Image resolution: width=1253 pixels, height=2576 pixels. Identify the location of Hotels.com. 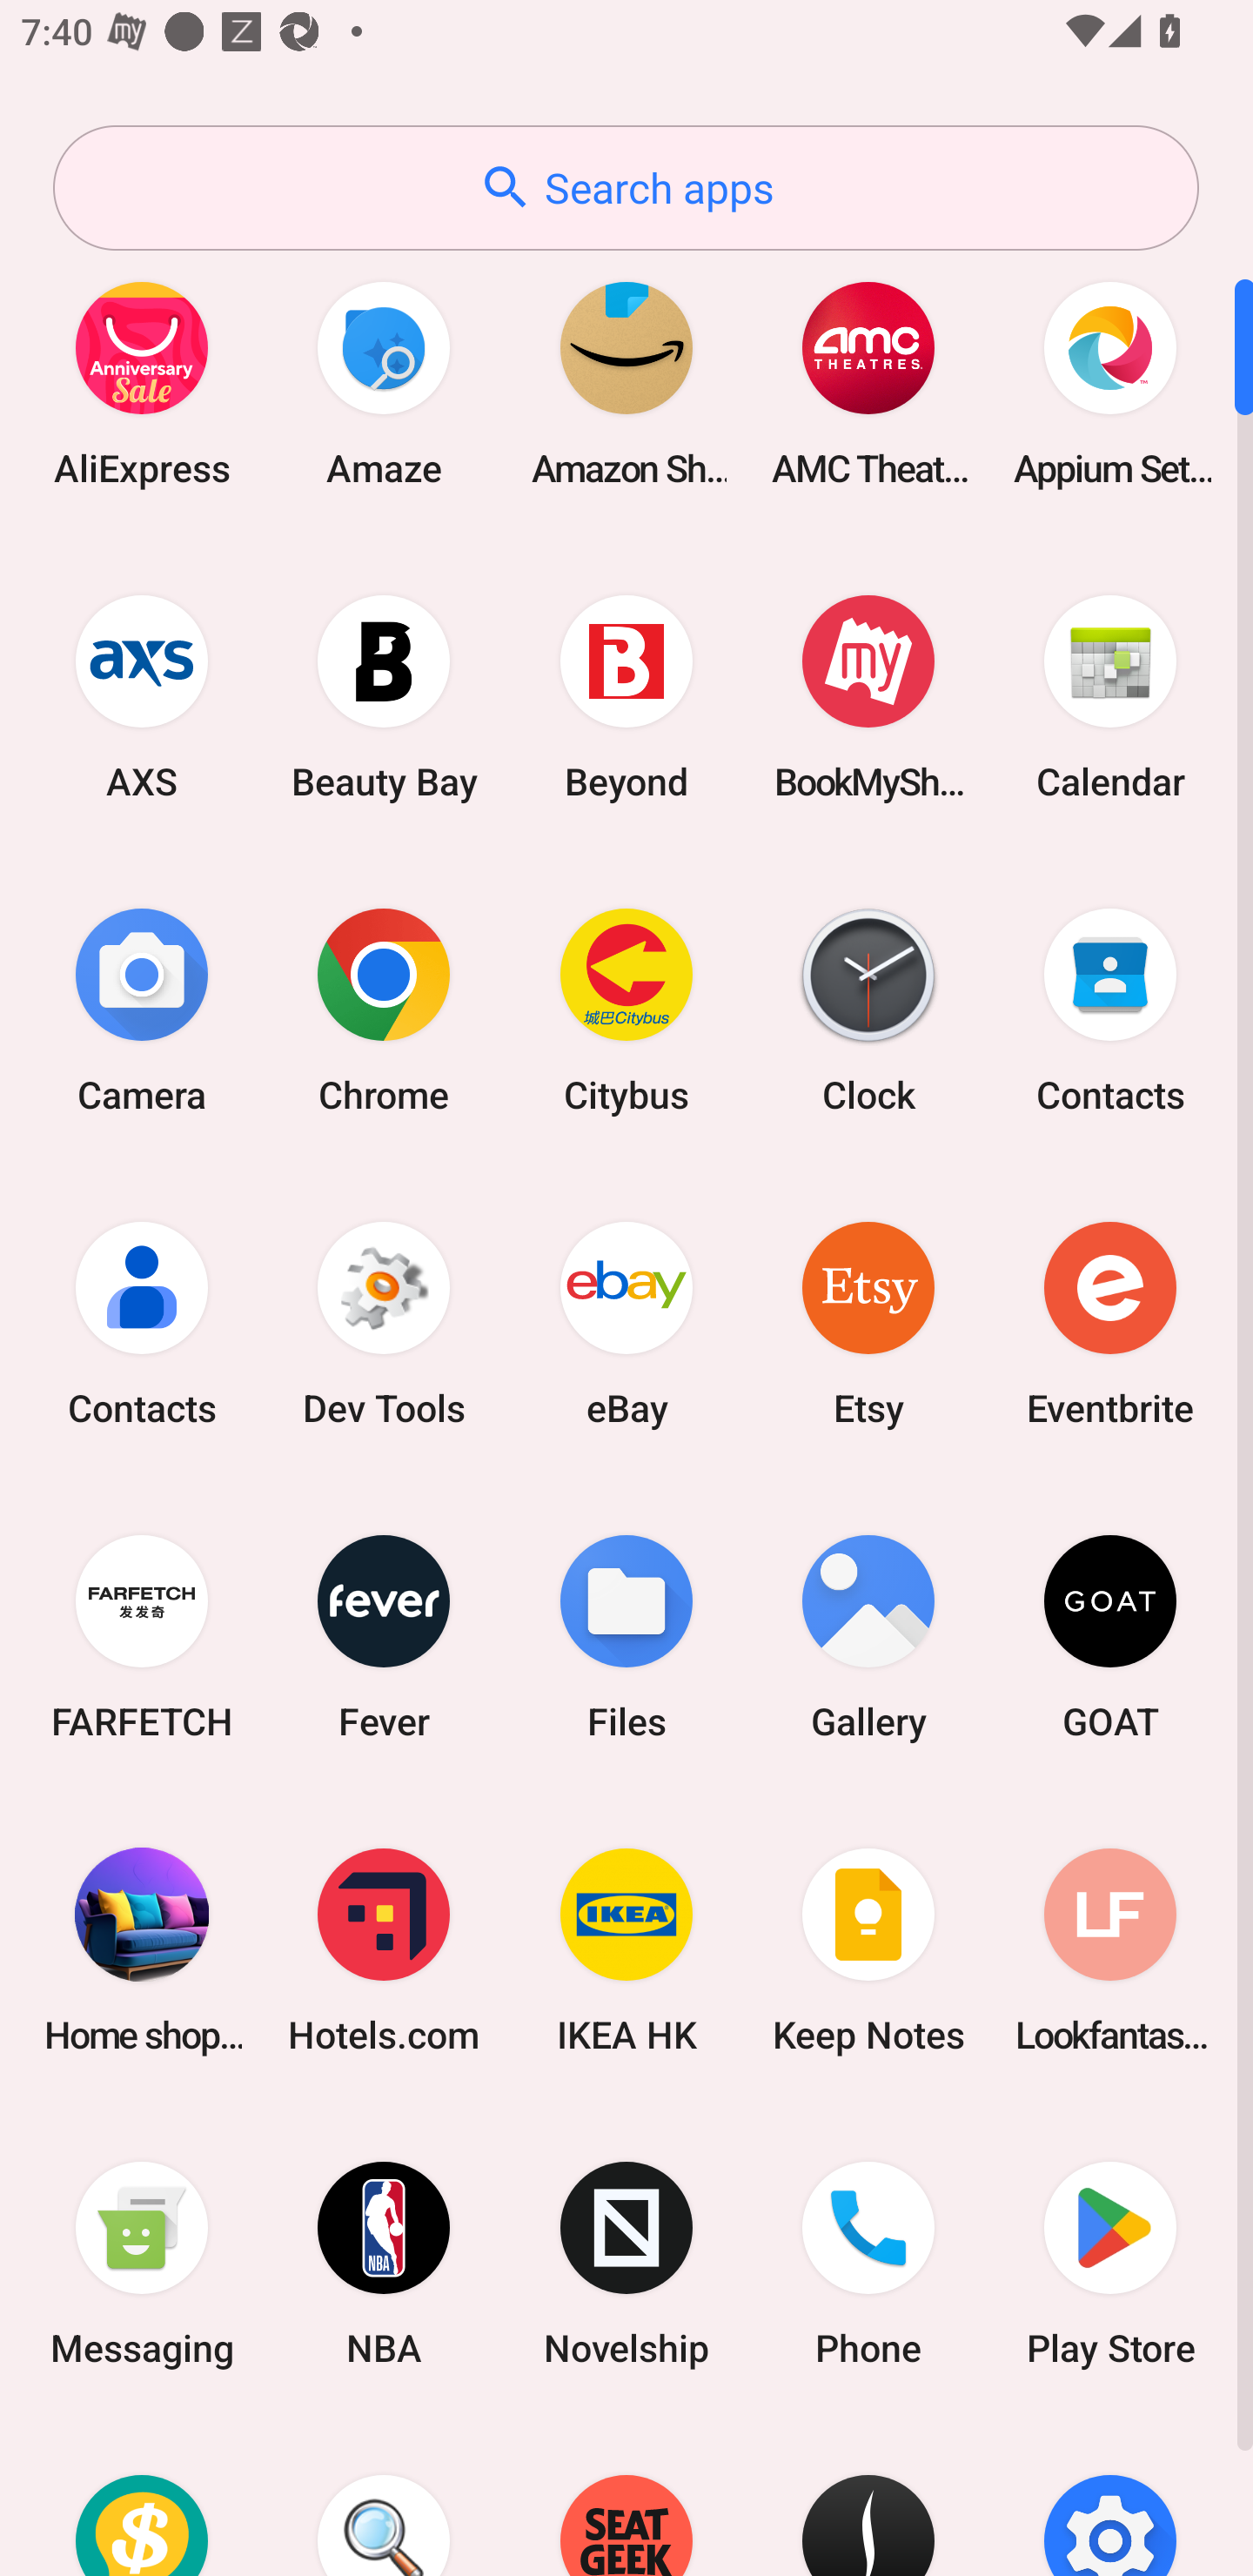
(384, 1949).